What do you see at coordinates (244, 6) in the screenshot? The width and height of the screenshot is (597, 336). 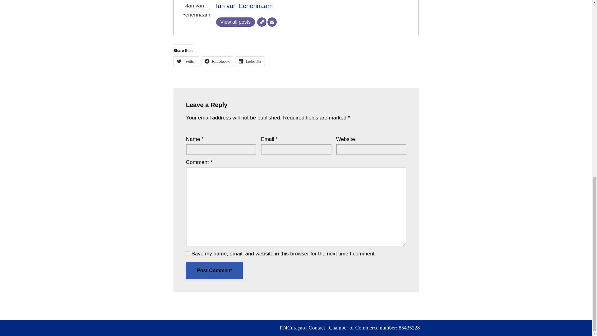 I see `Ian van Eenennaam` at bounding box center [244, 6].